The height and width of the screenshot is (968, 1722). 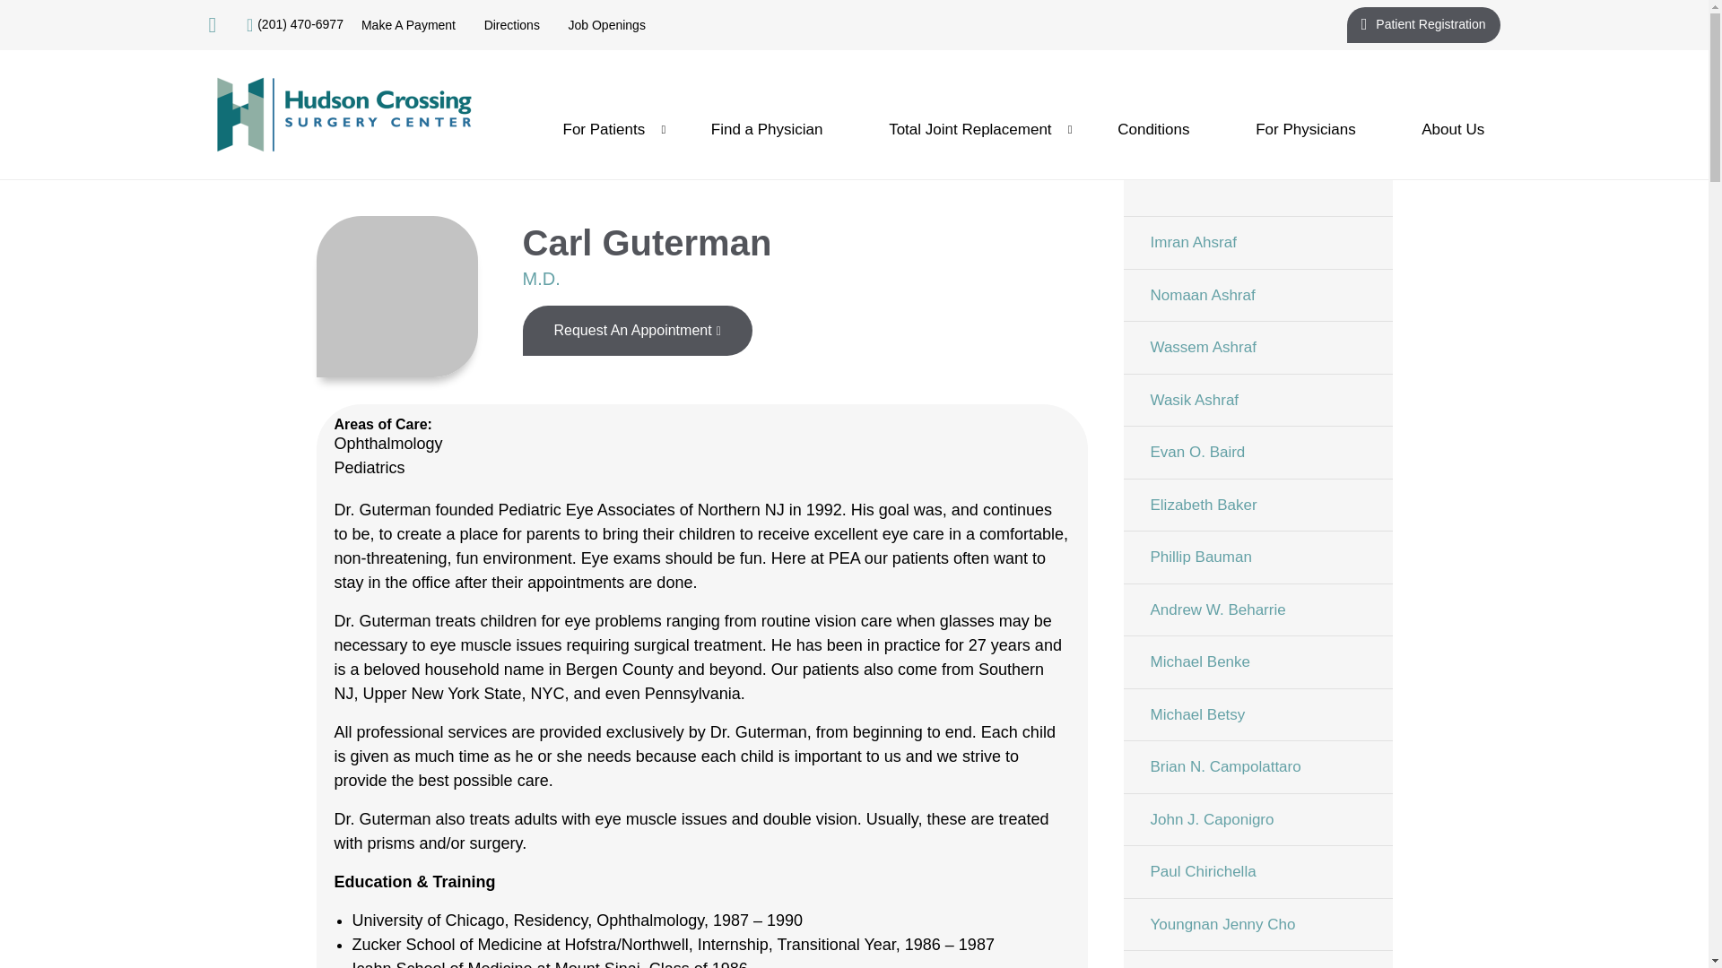 What do you see at coordinates (1153, 129) in the screenshot?
I see `Conditions` at bounding box center [1153, 129].